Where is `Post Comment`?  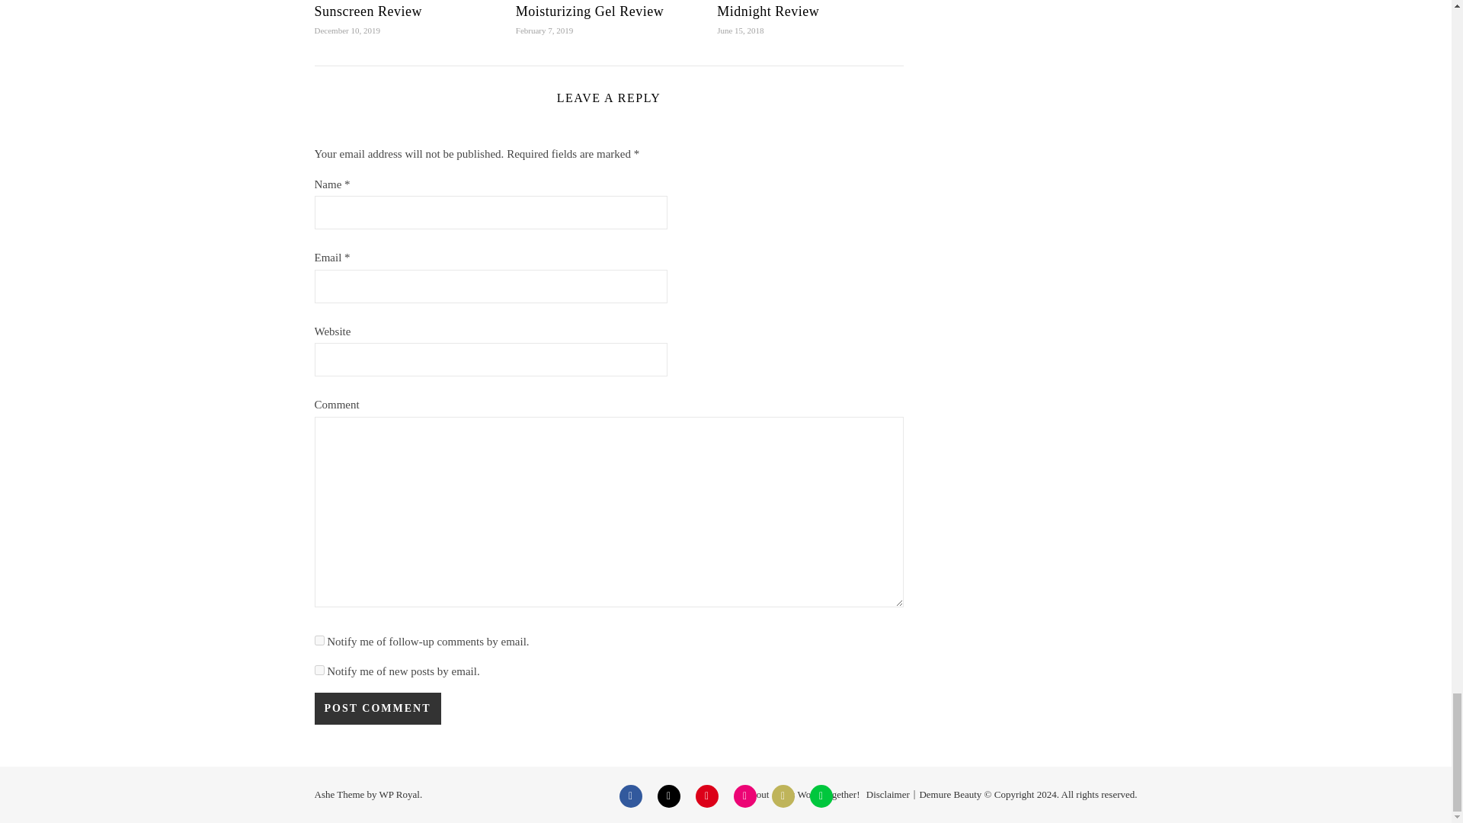
Post Comment is located at coordinates (376, 709).